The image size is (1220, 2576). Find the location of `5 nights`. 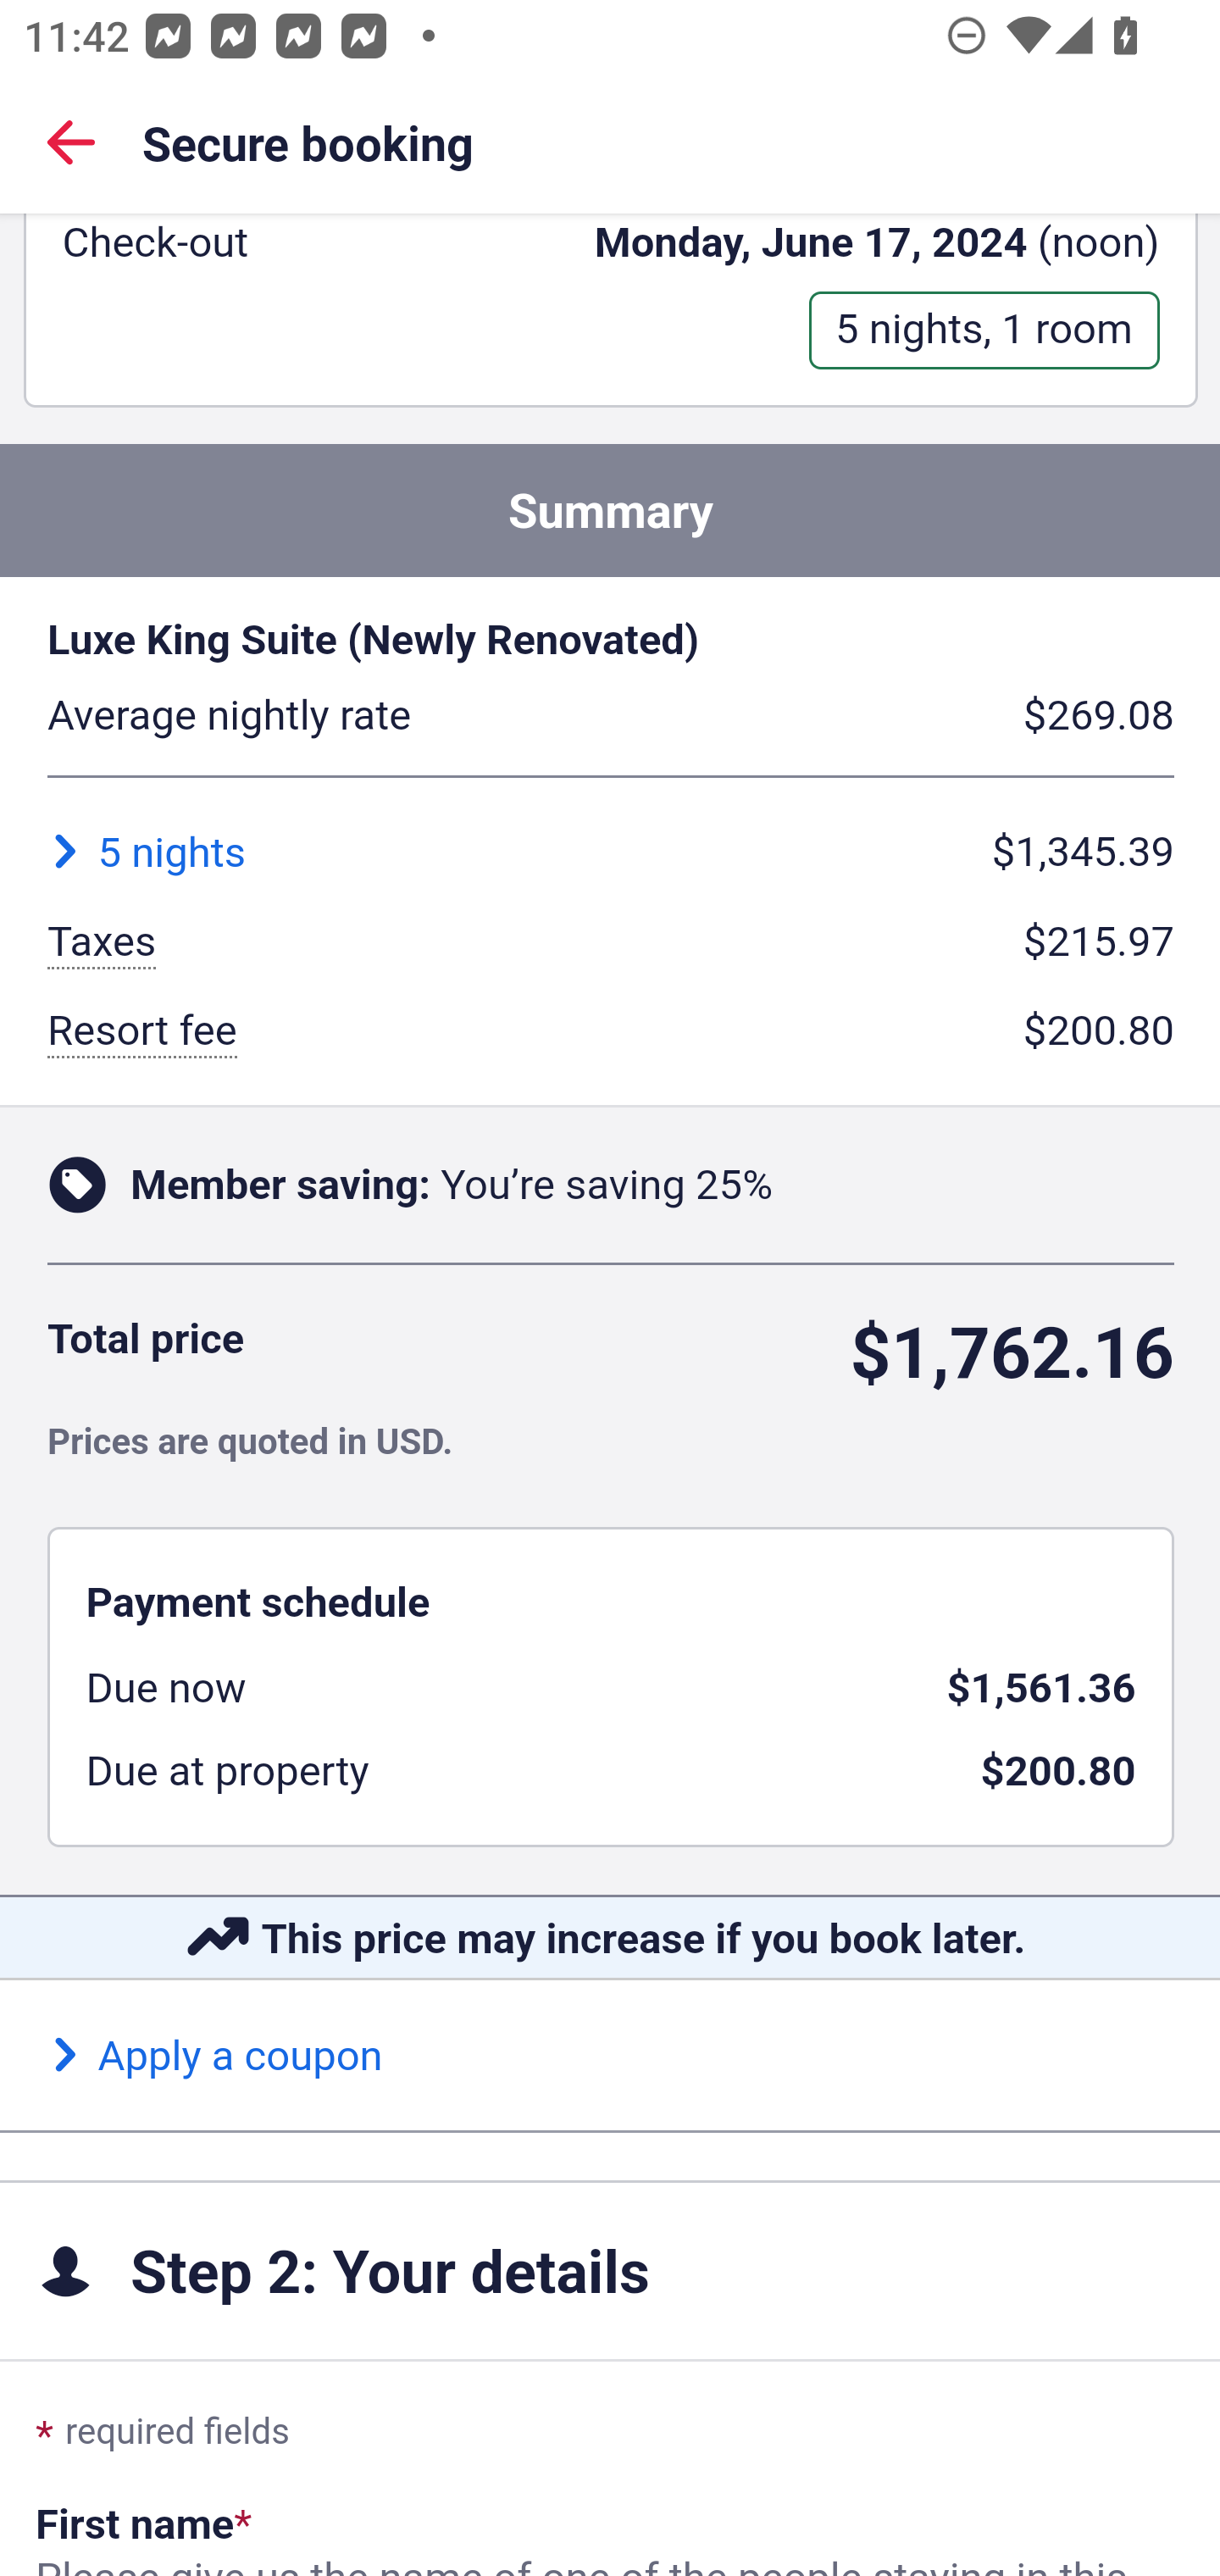

5 nights is located at coordinates (146, 853).